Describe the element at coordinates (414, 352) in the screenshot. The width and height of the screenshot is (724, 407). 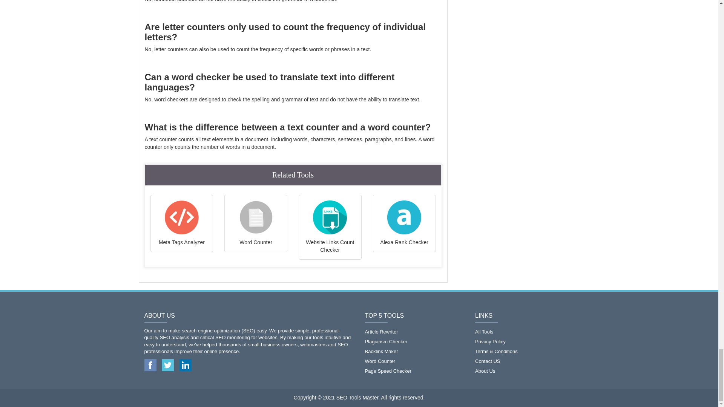
I see `Backlink Maker` at that location.